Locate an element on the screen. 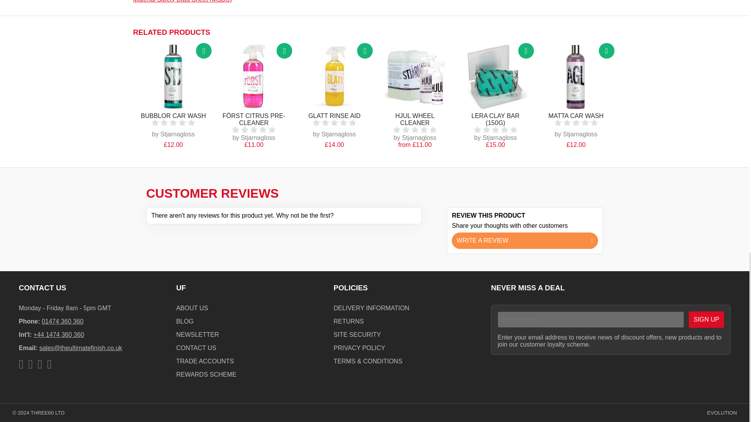 This screenshot has width=751, height=422. Sign Up is located at coordinates (706, 320).